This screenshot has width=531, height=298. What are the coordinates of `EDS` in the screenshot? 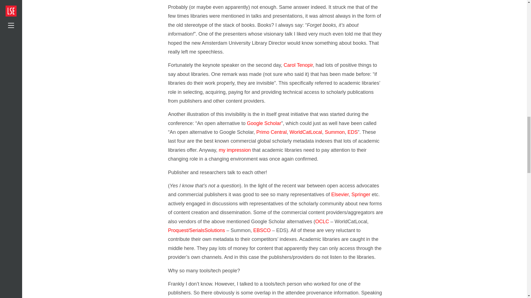 It's located at (353, 132).